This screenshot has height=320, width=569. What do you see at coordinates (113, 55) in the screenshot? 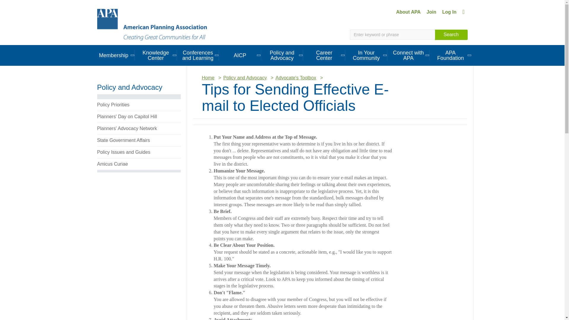
I see `Membership` at bounding box center [113, 55].